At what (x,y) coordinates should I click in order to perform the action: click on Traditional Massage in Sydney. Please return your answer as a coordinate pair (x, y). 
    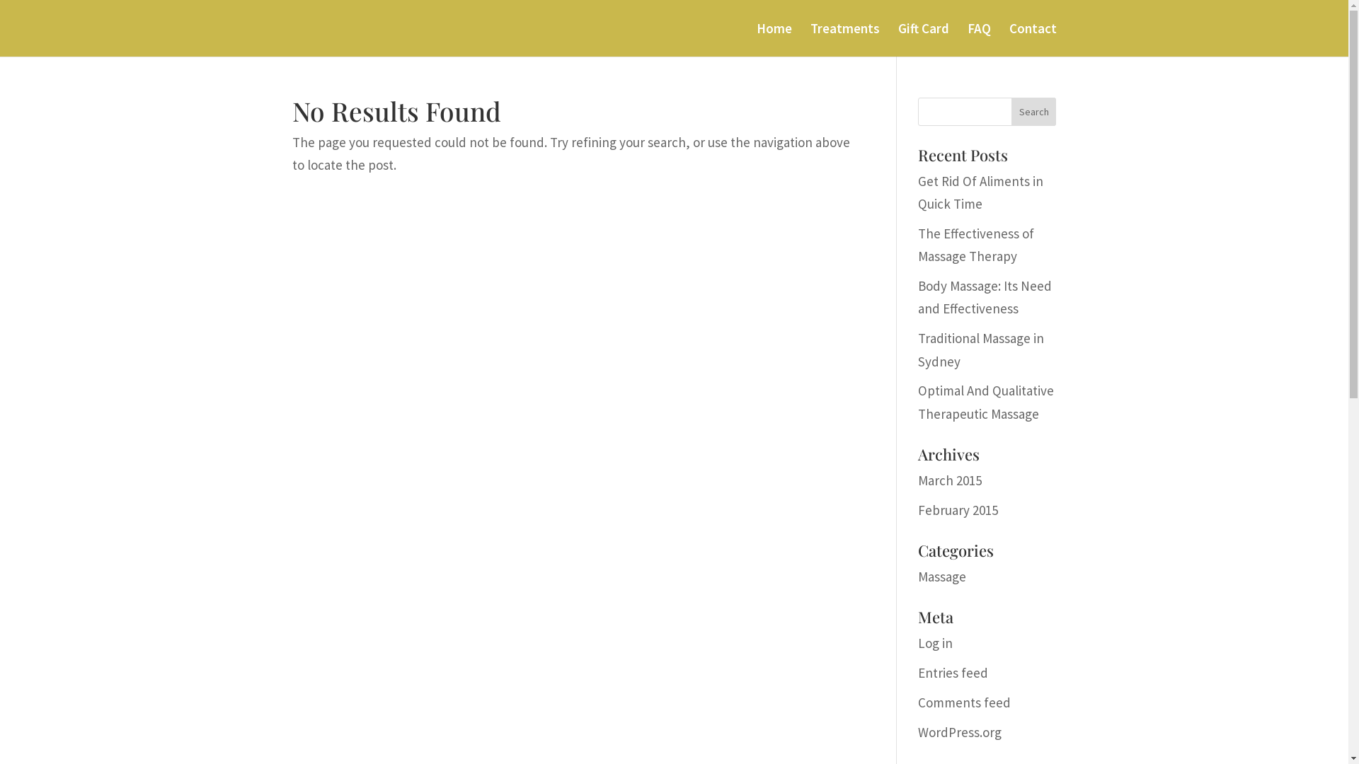
    Looking at the image, I should click on (981, 349).